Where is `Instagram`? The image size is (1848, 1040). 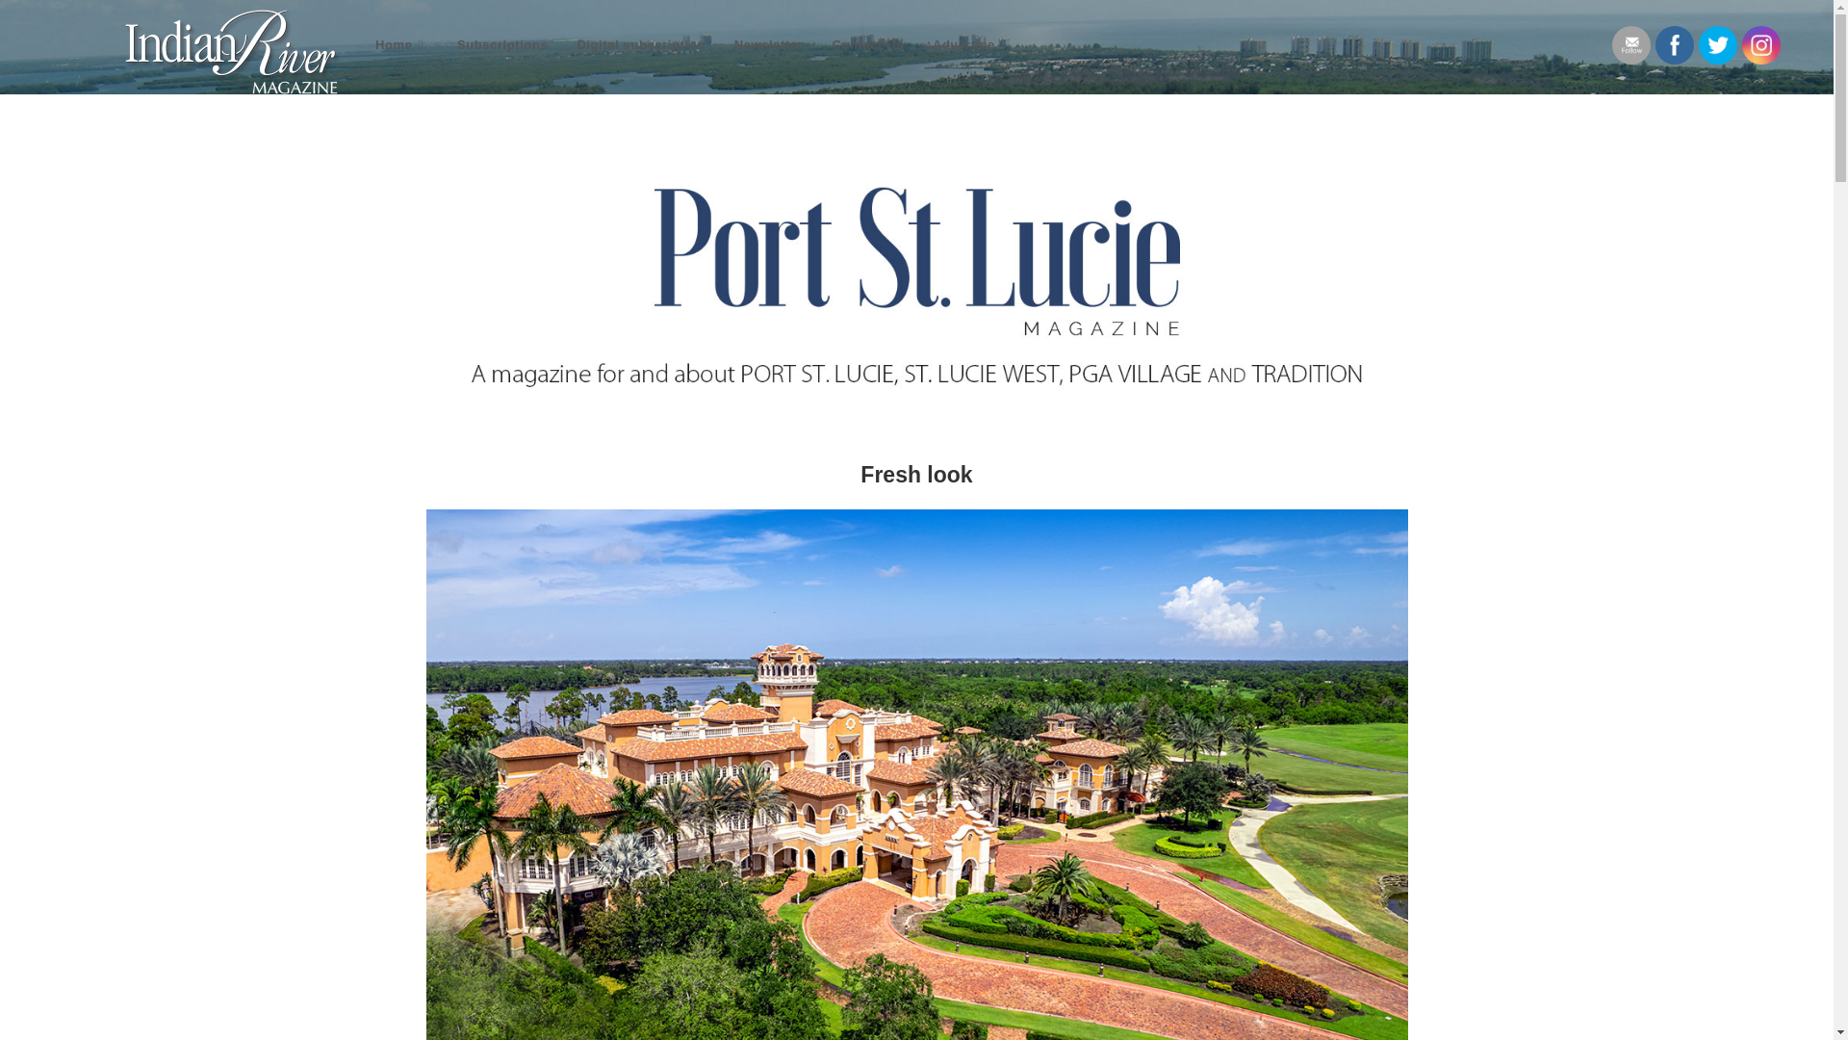
Instagram is located at coordinates (1761, 44).